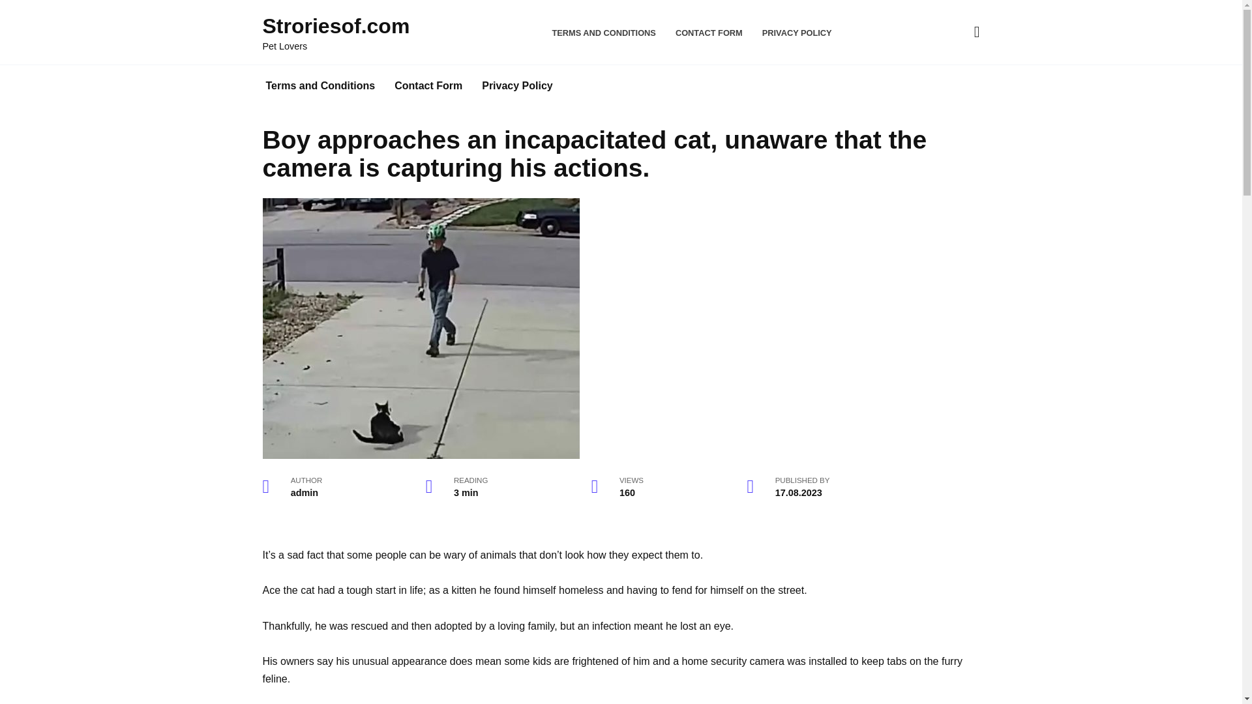  I want to click on CONTACT FORM, so click(709, 33).